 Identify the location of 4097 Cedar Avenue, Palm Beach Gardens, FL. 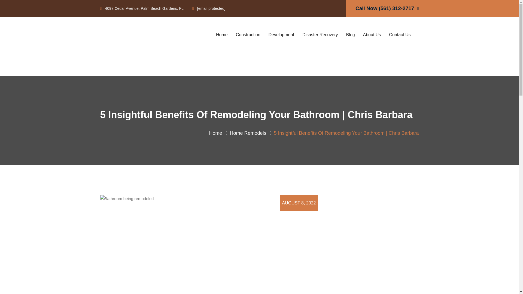
(142, 8).